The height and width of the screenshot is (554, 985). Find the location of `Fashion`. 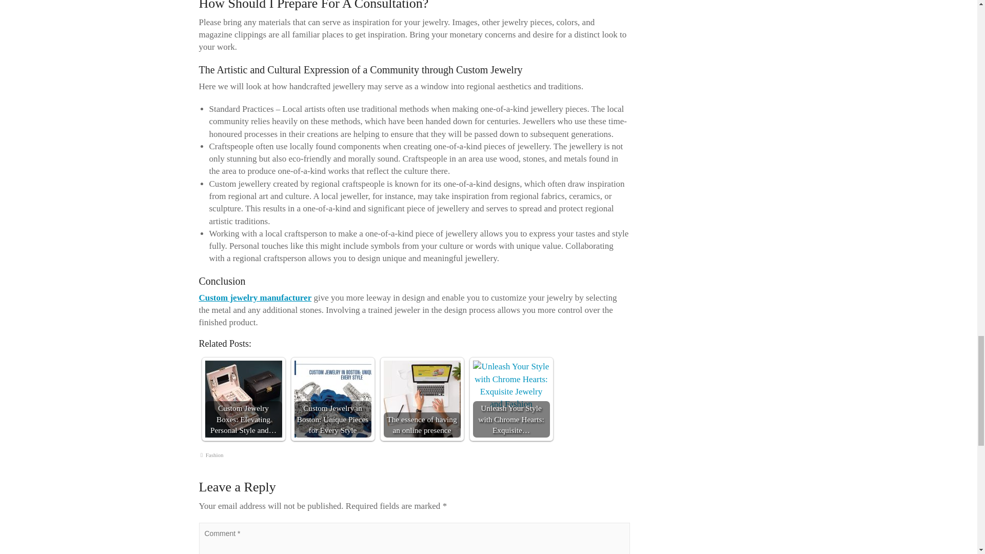

Fashion is located at coordinates (214, 455).